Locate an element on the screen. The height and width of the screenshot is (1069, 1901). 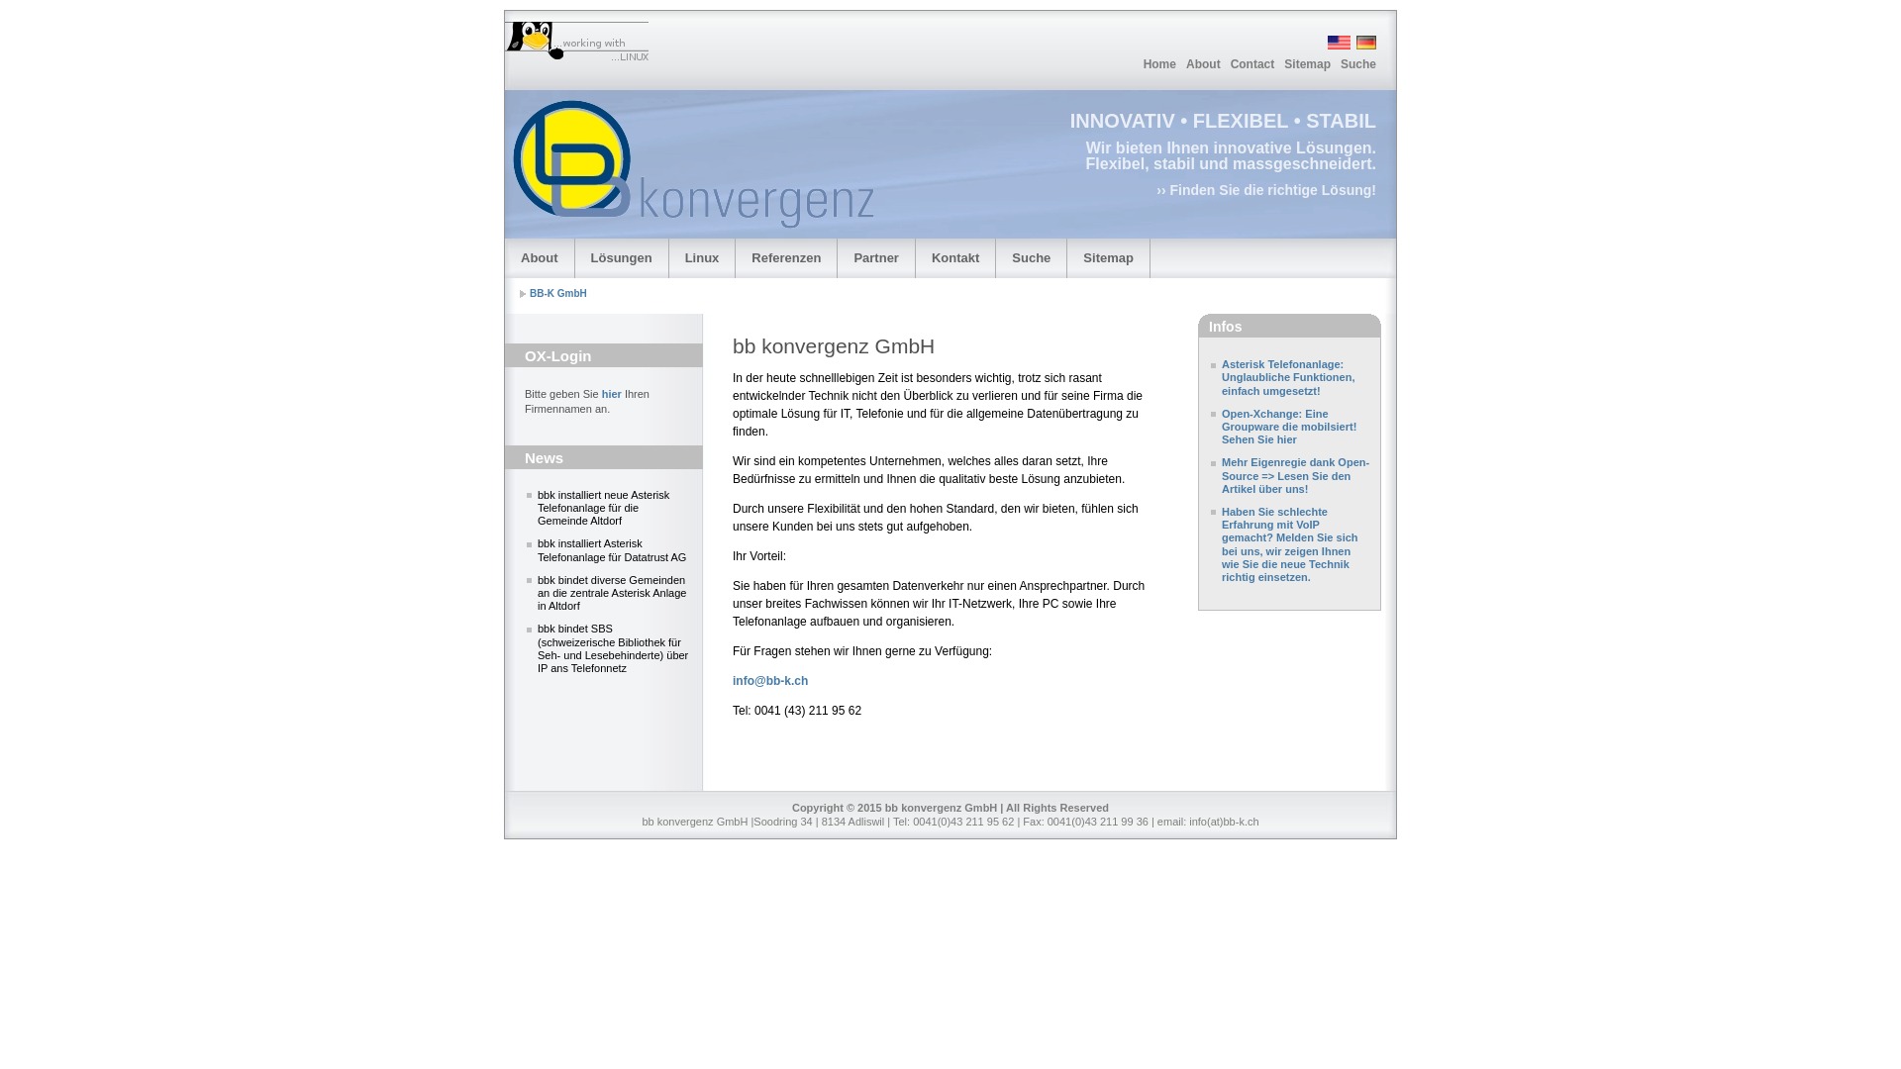
Homepage auf Deutsch is located at coordinates (1364, 46).